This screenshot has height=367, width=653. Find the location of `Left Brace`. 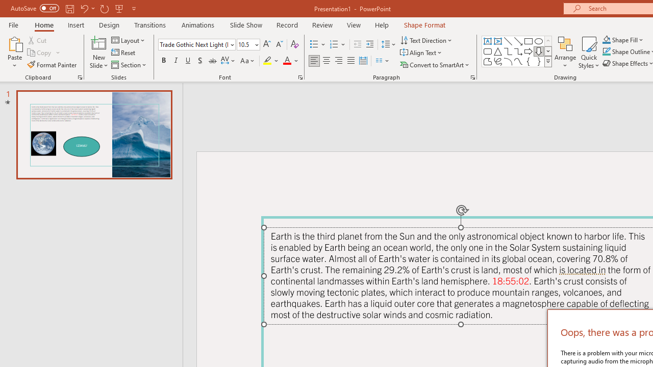

Left Brace is located at coordinates (529, 61).